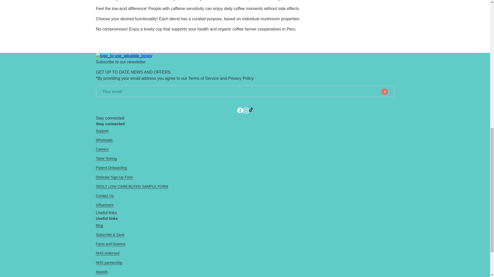  What do you see at coordinates (124, 56) in the screenshot?
I see `SRSLYLowCarb` at bounding box center [124, 56].